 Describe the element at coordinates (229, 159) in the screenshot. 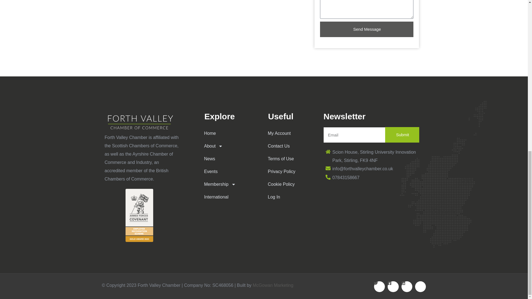

I see `News` at that location.